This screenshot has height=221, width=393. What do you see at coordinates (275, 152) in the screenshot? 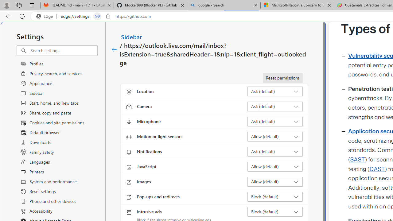
I see `Notifications Ask (default)` at bounding box center [275, 152].